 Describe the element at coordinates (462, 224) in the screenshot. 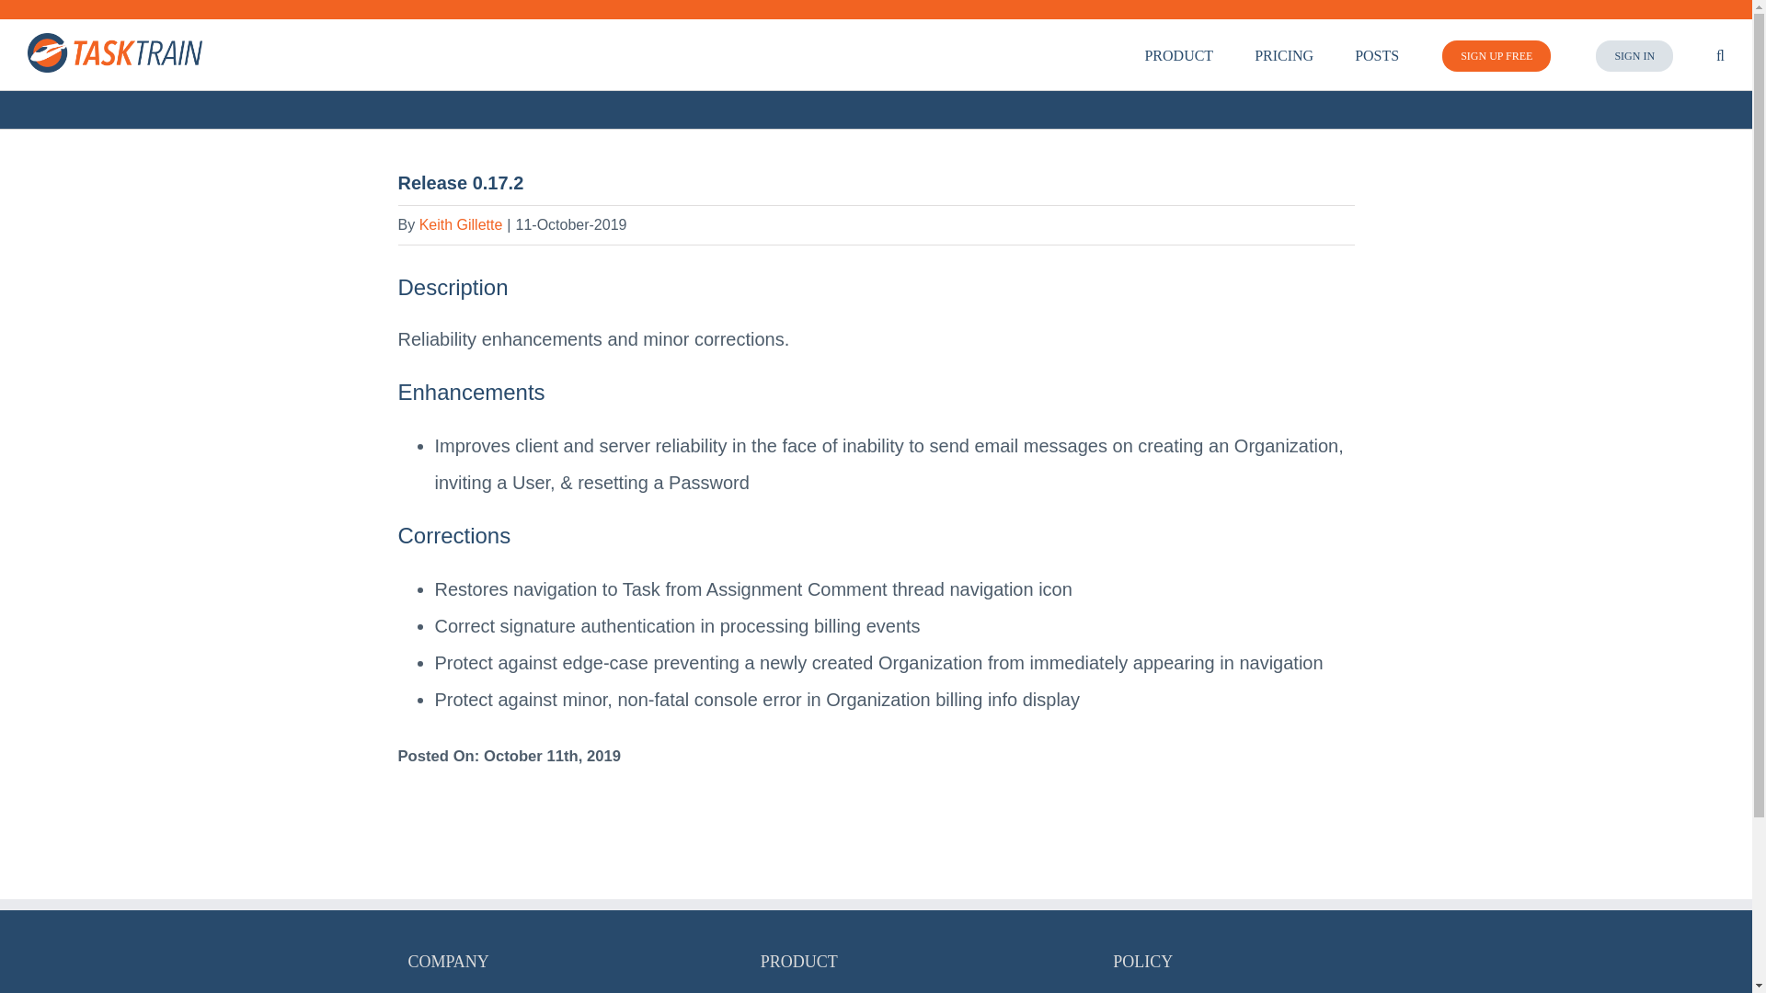

I see `Posts by Keith Gillette` at that location.